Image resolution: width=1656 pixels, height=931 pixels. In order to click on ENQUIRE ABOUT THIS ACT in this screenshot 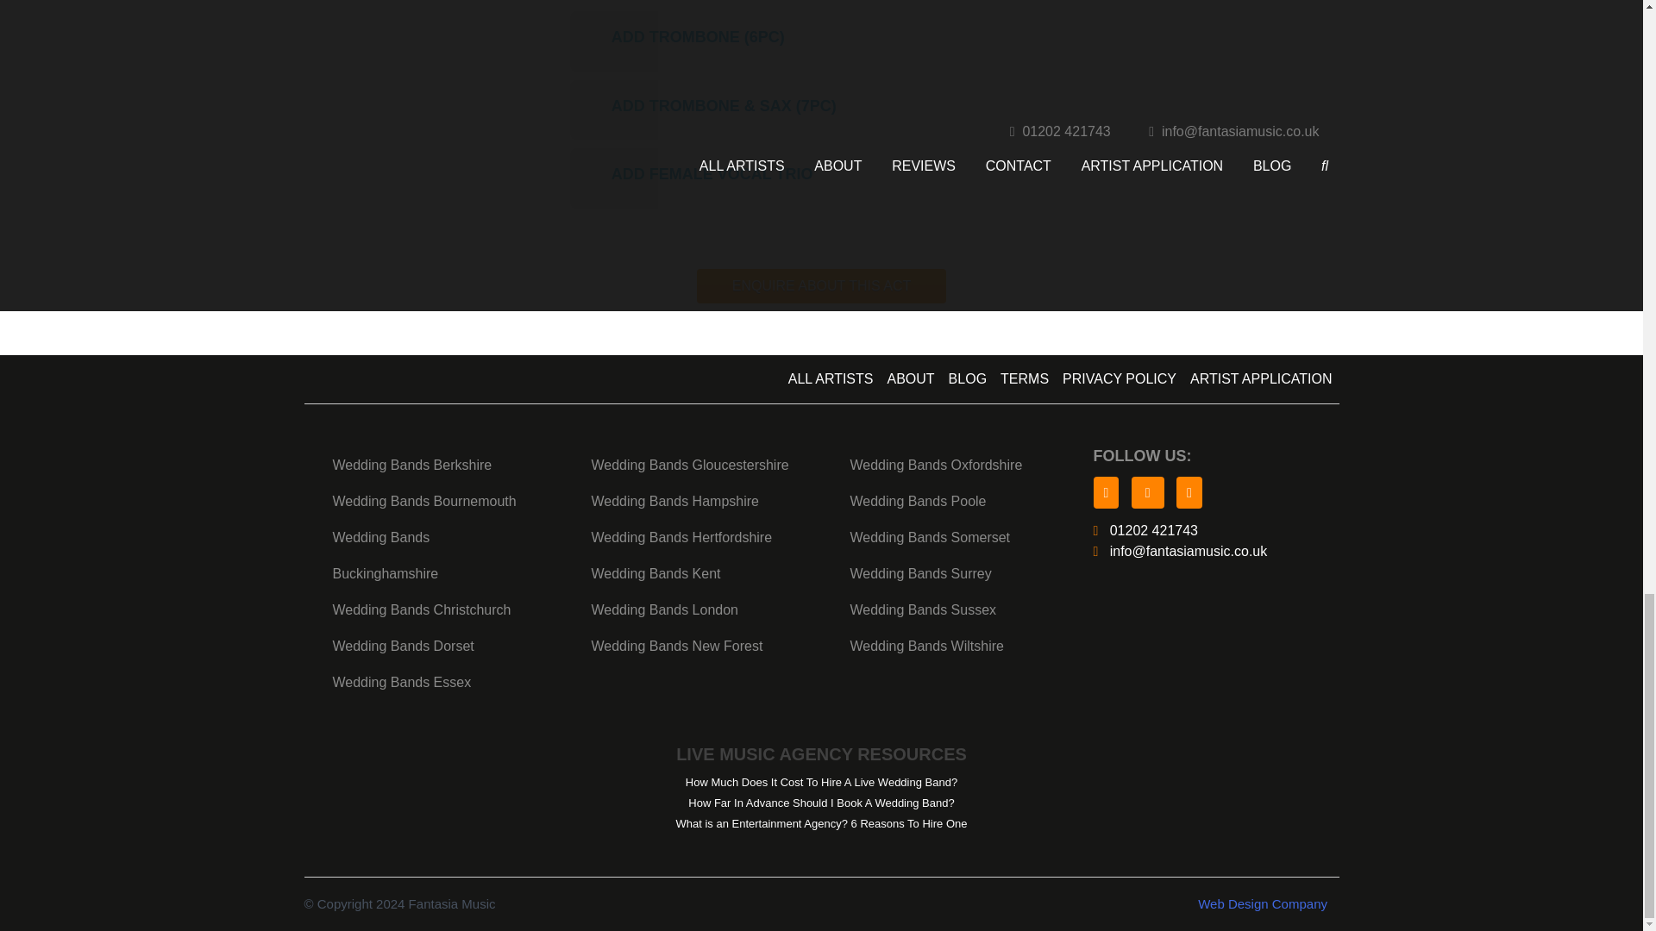, I will do `click(821, 286)`.